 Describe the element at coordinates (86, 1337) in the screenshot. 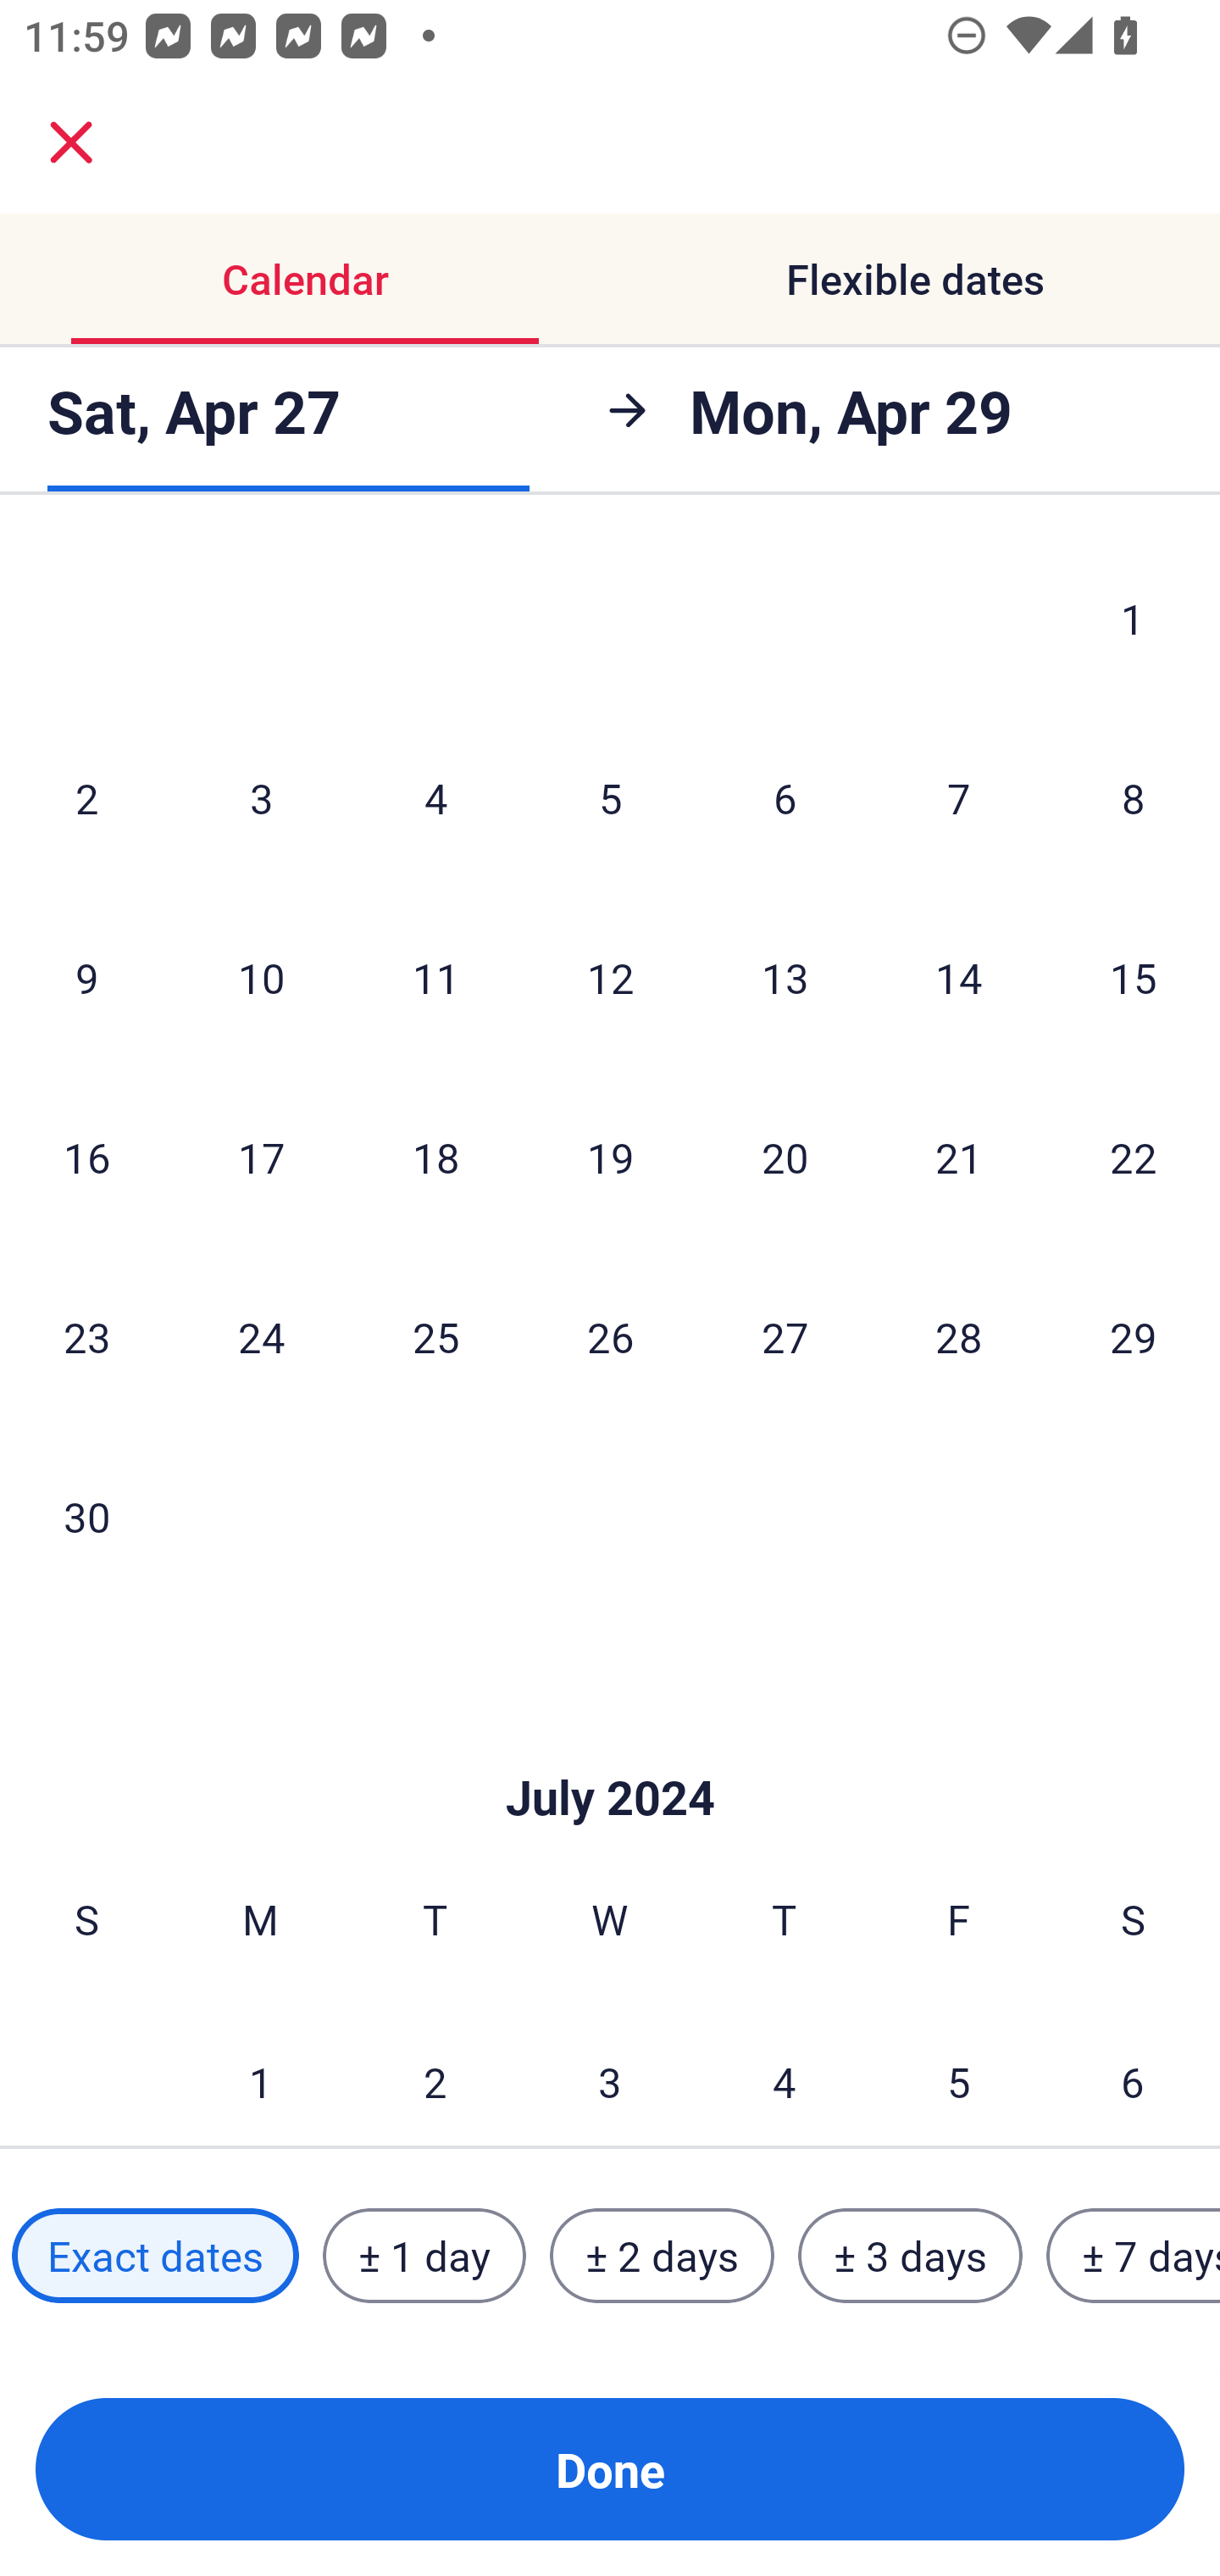

I see `23 Sunday, June 23, 2024` at that location.